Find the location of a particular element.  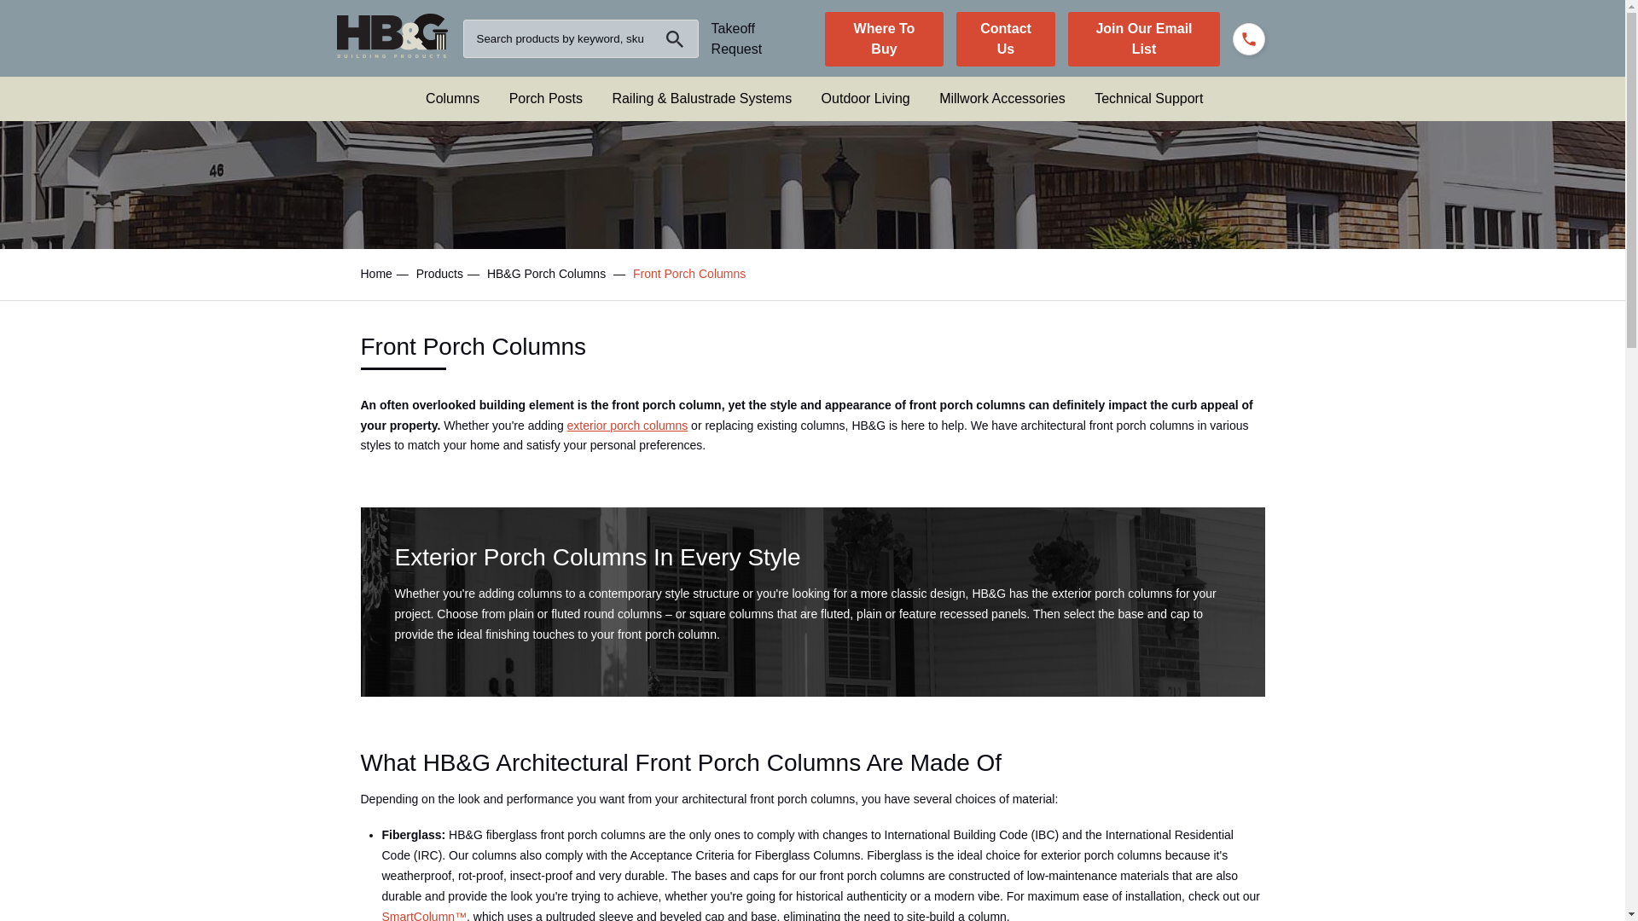

Newsletter Signup is located at coordinates (1143, 39).